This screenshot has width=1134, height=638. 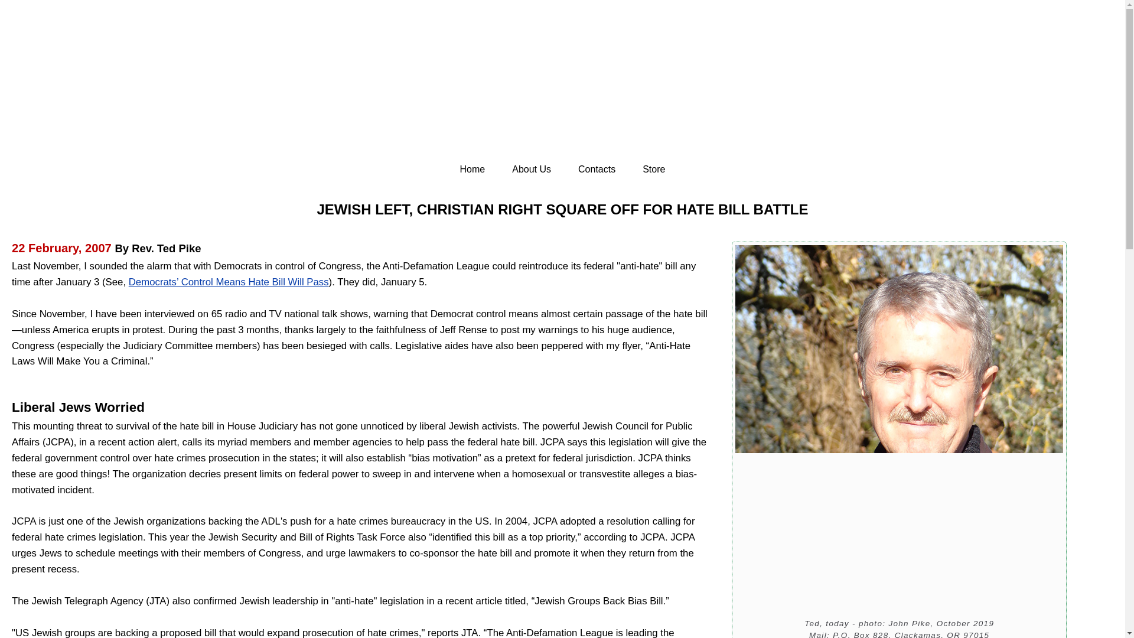 What do you see at coordinates (562, 91) in the screenshot?
I see `Click here for our home page.` at bounding box center [562, 91].